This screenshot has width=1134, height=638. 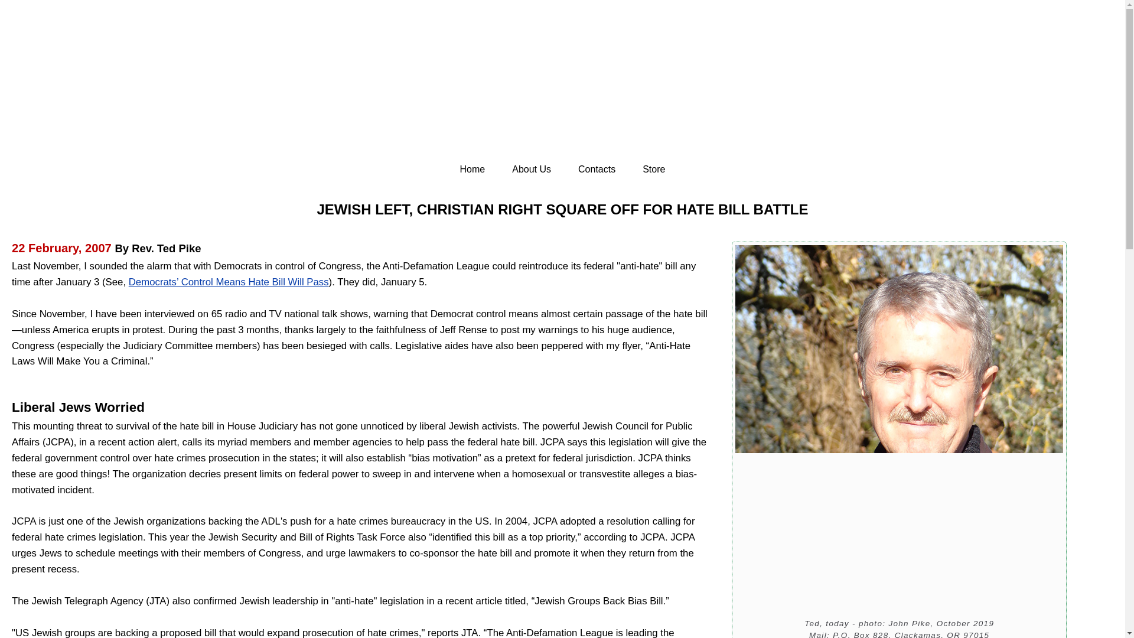 What do you see at coordinates (562, 91) in the screenshot?
I see `Click here for our home page.` at bounding box center [562, 91].